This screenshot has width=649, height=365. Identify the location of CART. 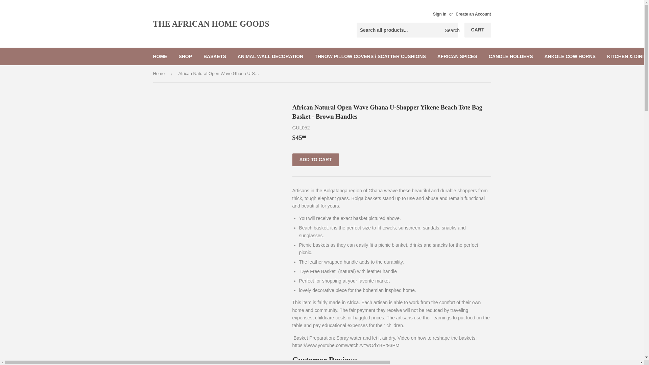
(478, 30).